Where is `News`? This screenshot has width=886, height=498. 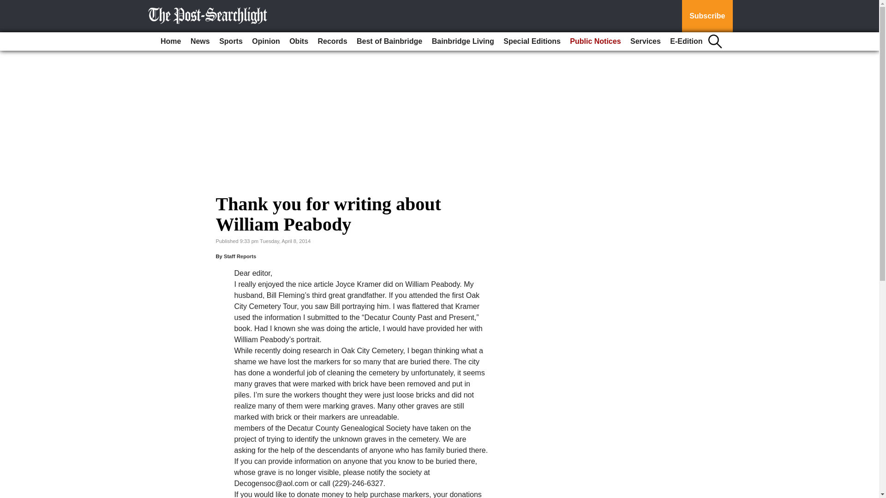 News is located at coordinates (200, 41).